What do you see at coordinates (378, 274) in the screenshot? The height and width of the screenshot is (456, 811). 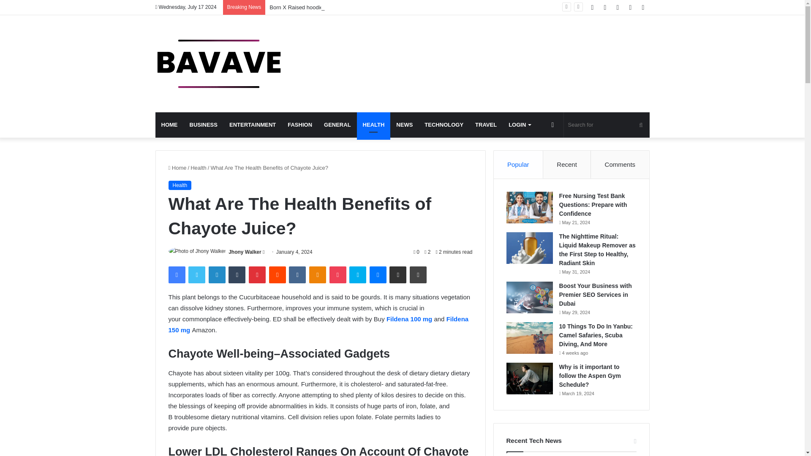 I see `Messenger` at bounding box center [378, 274].